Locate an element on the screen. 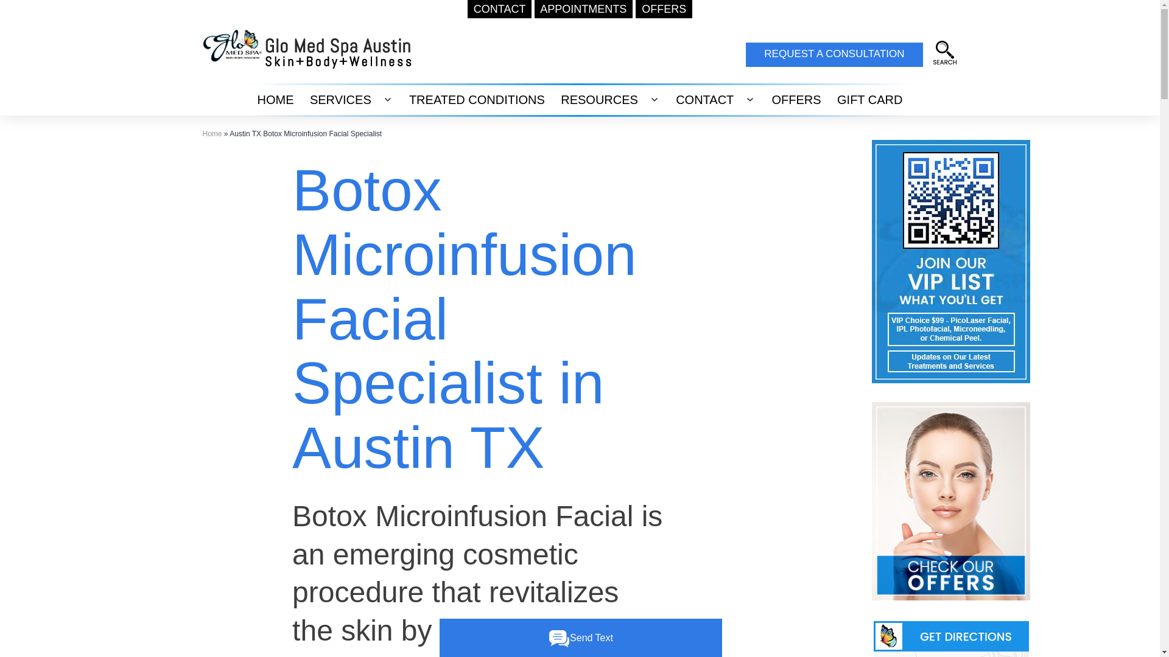 The height and width of the screenshot is (657, 1169). TREATED CONDITIONS is located at coordinates (477, 100).